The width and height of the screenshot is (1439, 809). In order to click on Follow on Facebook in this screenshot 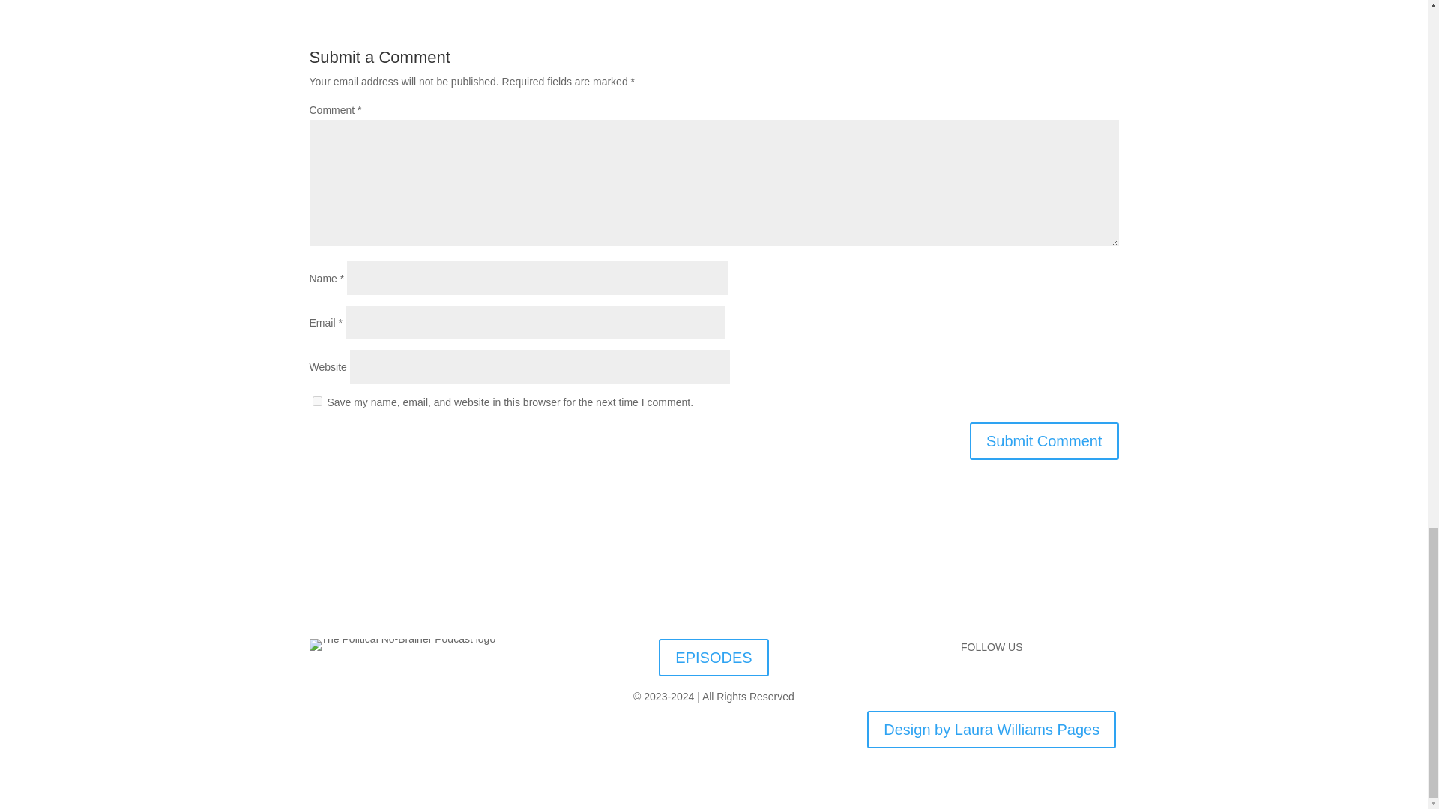, I will do `click(946, 680)`.